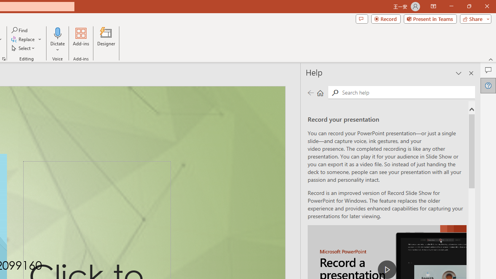 The width and height of the screenshot is (496, 279). I want to click on play Record a Presentation, so click(387, 270).